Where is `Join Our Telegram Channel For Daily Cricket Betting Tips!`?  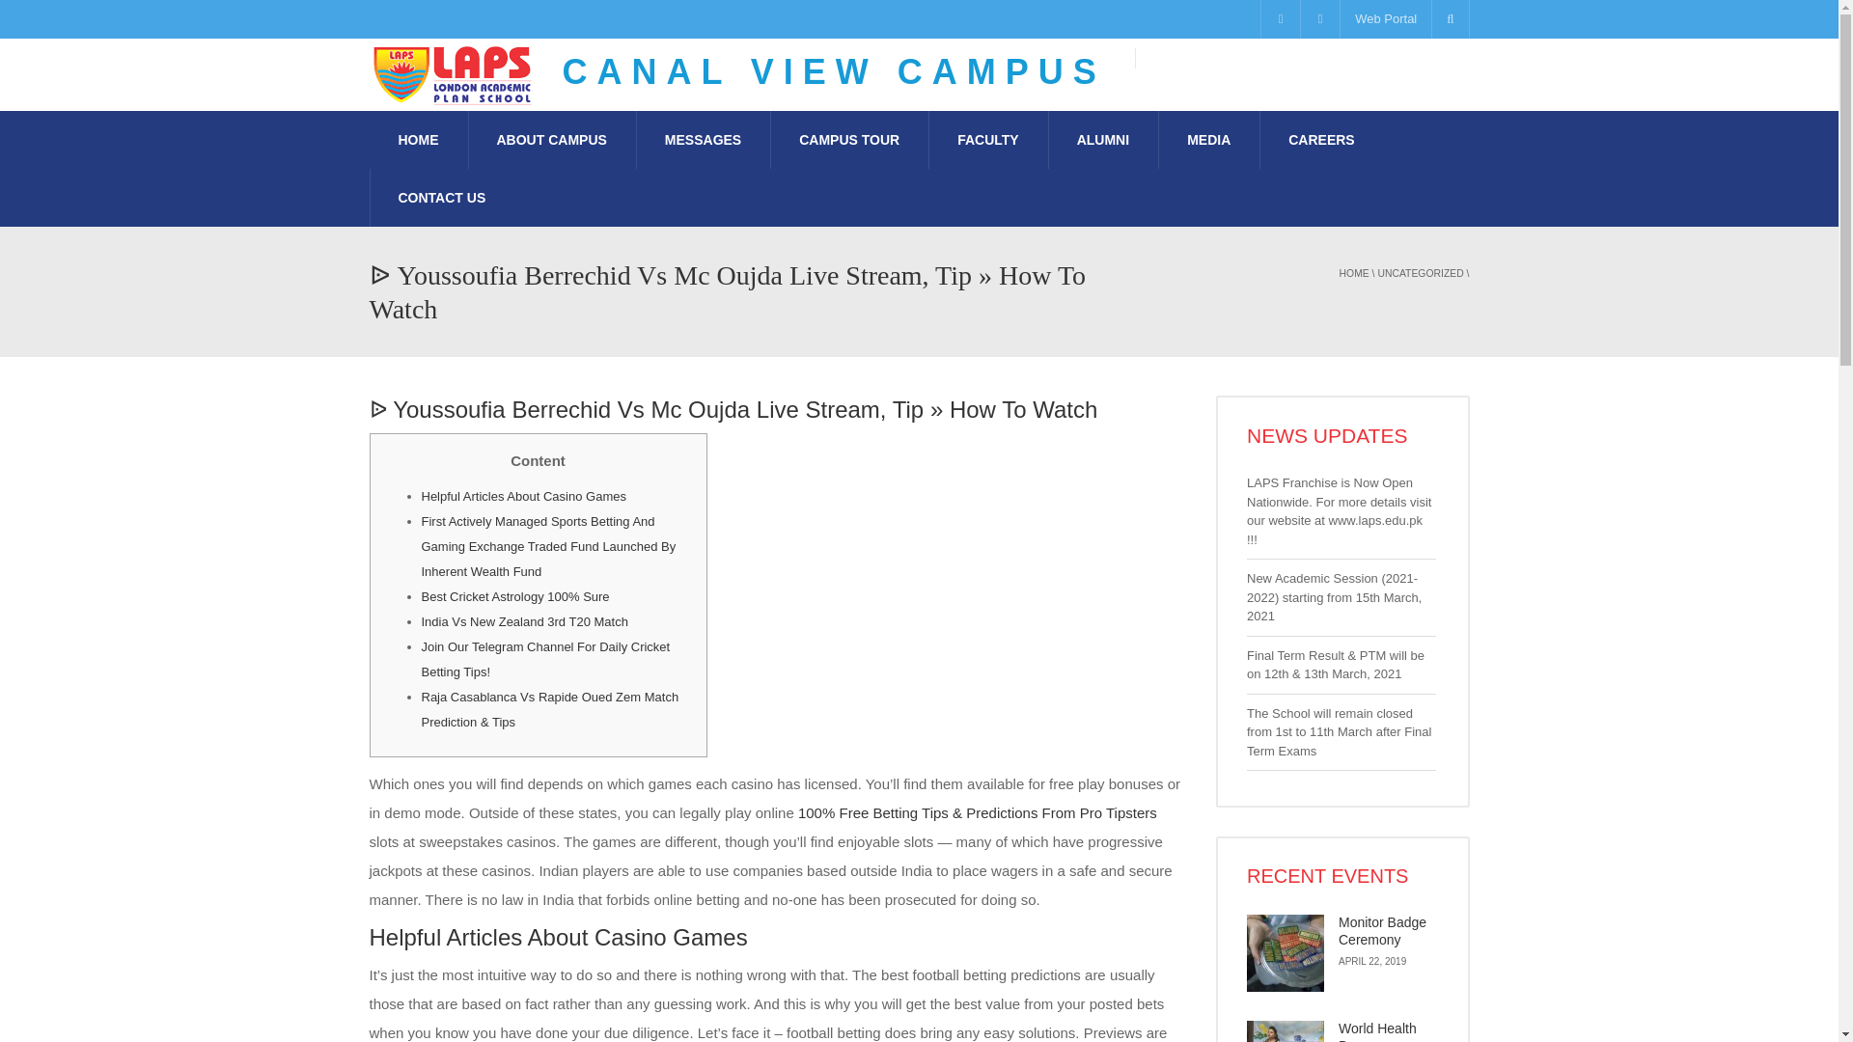 Join Our Telegram Channel For Daily Cricket Betting Tips! is located at coordinates (544, 660).